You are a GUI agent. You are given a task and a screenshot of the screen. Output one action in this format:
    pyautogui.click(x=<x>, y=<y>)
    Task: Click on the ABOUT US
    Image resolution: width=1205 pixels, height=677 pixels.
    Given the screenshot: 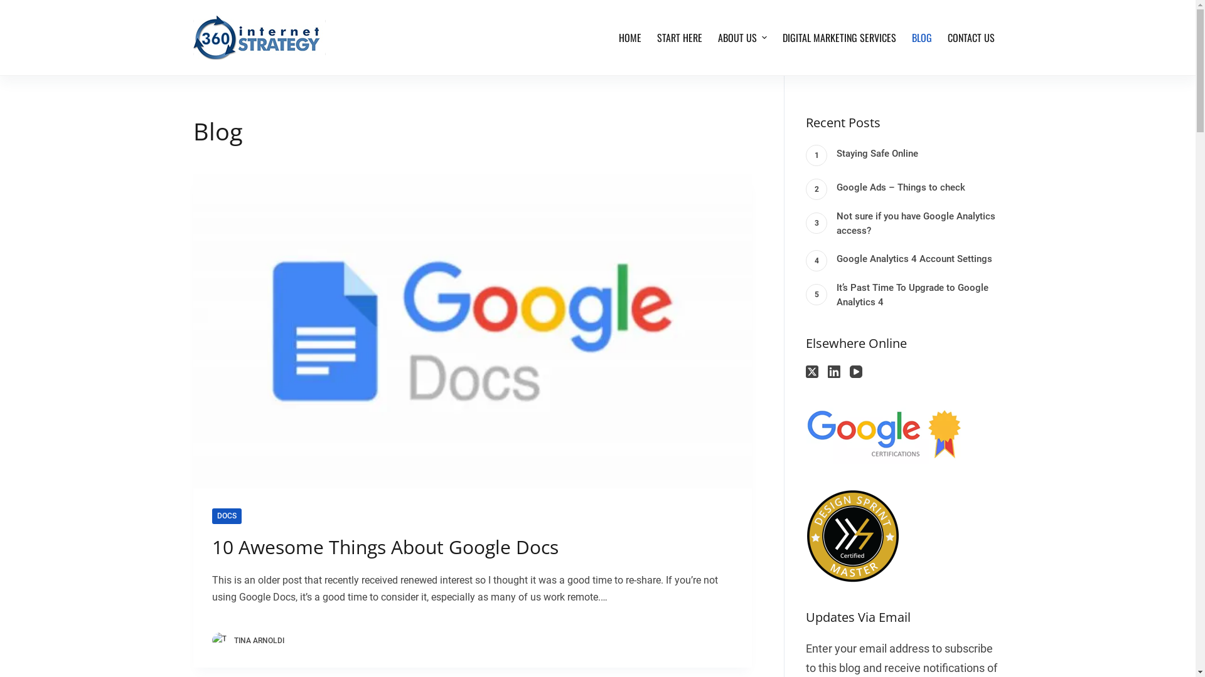 What is the action you would take?
    pyautogui.click(x=742, y=38)
    